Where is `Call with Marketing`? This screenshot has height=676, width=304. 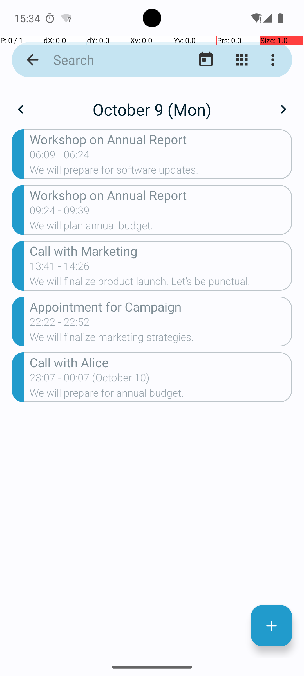 Call with Marketing is located at coordinates (161, 251).